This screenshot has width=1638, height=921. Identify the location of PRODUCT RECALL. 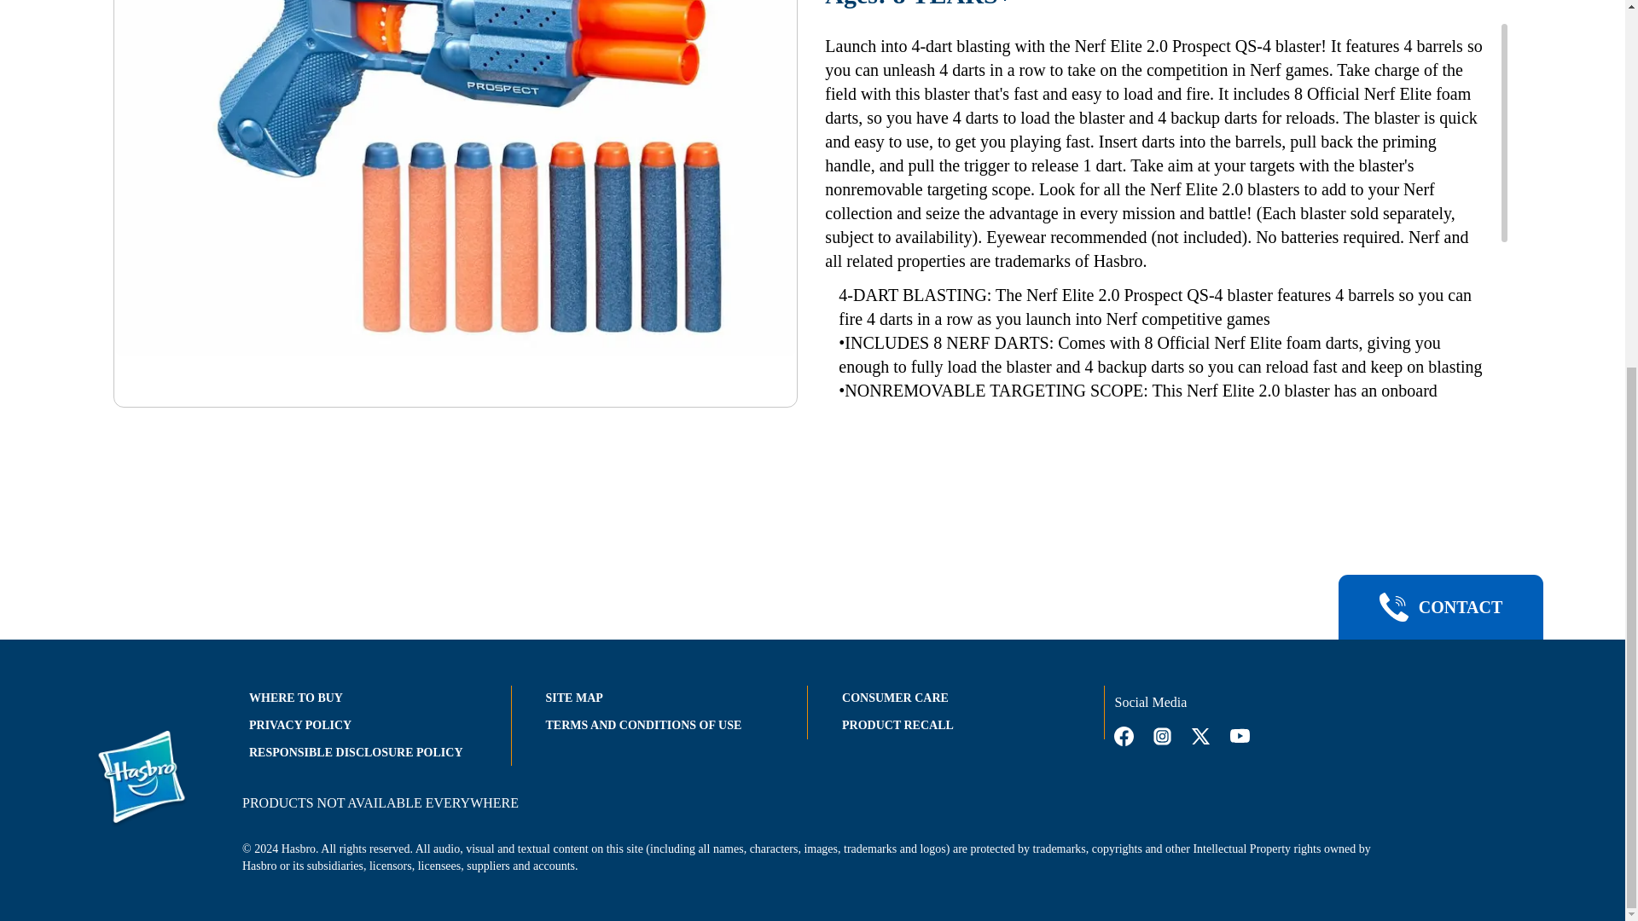
(897, 725).